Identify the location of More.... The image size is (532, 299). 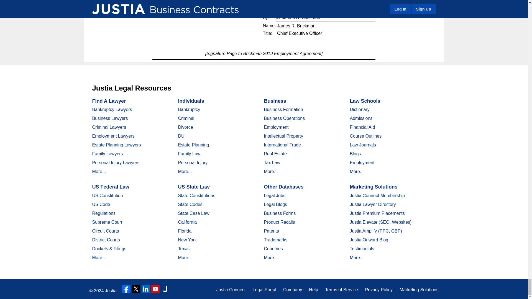
(99, 171).